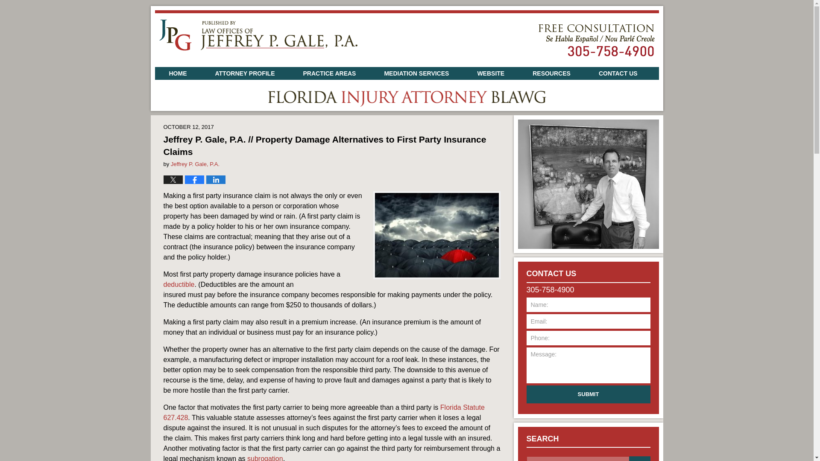 Image resolution: width=820 pixels, height=461 pixels. Describe the element at coordinates (324, 412) in the screenshot. I see `Florida Statute 627.428` at that location.